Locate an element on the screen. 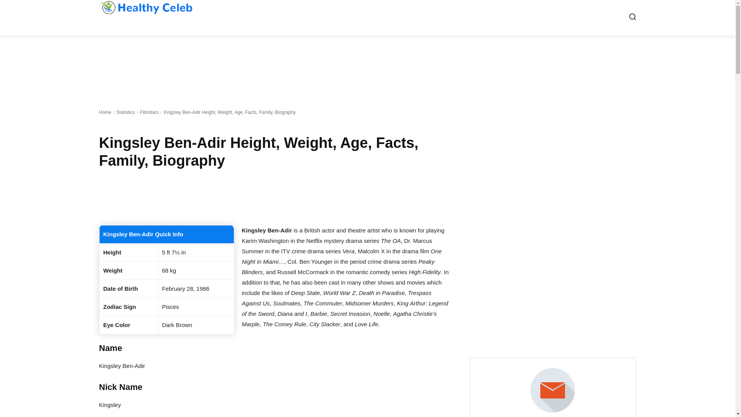 The height and width of the screenshot is (417, 741). Healthy Celeb is located at coordinates (145, 7).